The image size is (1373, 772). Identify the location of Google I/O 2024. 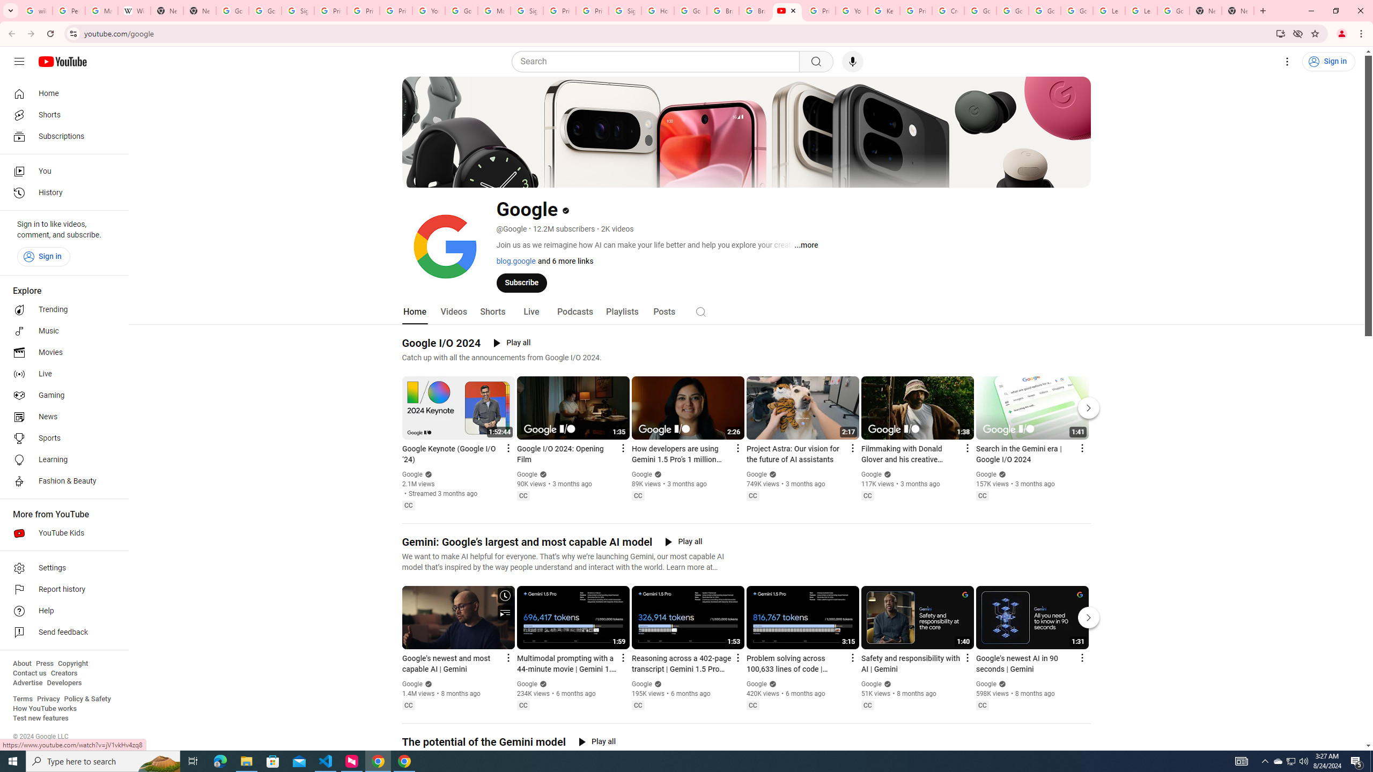
(441, 343).